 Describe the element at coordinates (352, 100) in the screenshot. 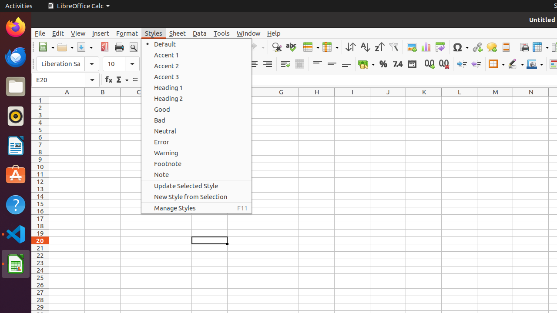

I see `I1` at that location.